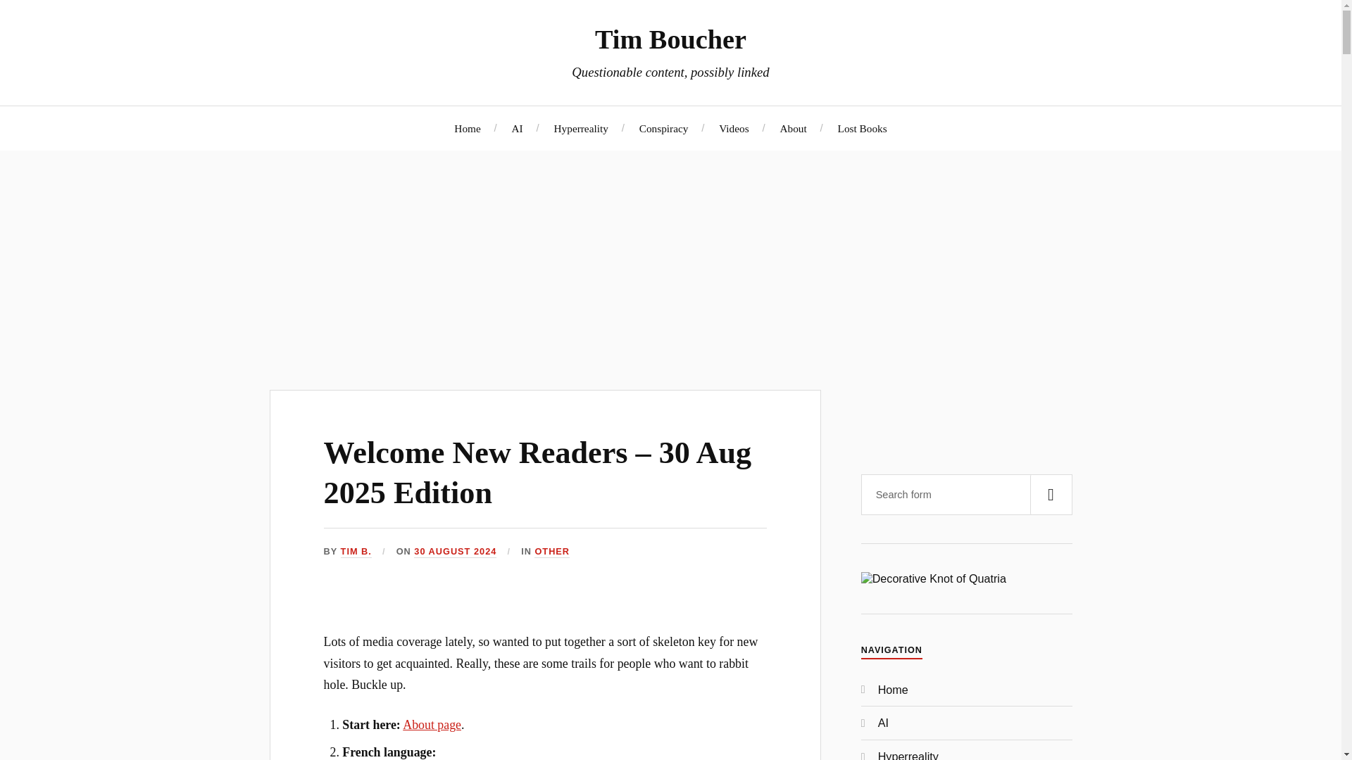  I want to click on About page, so click(432, 725).